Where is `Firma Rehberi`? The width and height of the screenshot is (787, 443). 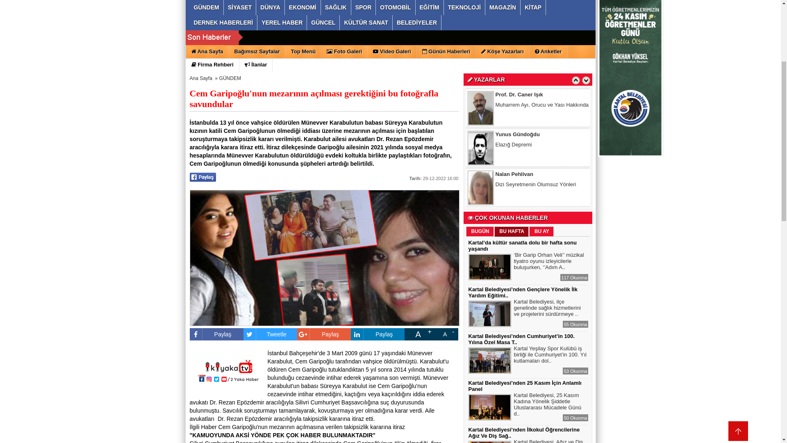 Firma Rehberi is located at coordinates (213, 219).